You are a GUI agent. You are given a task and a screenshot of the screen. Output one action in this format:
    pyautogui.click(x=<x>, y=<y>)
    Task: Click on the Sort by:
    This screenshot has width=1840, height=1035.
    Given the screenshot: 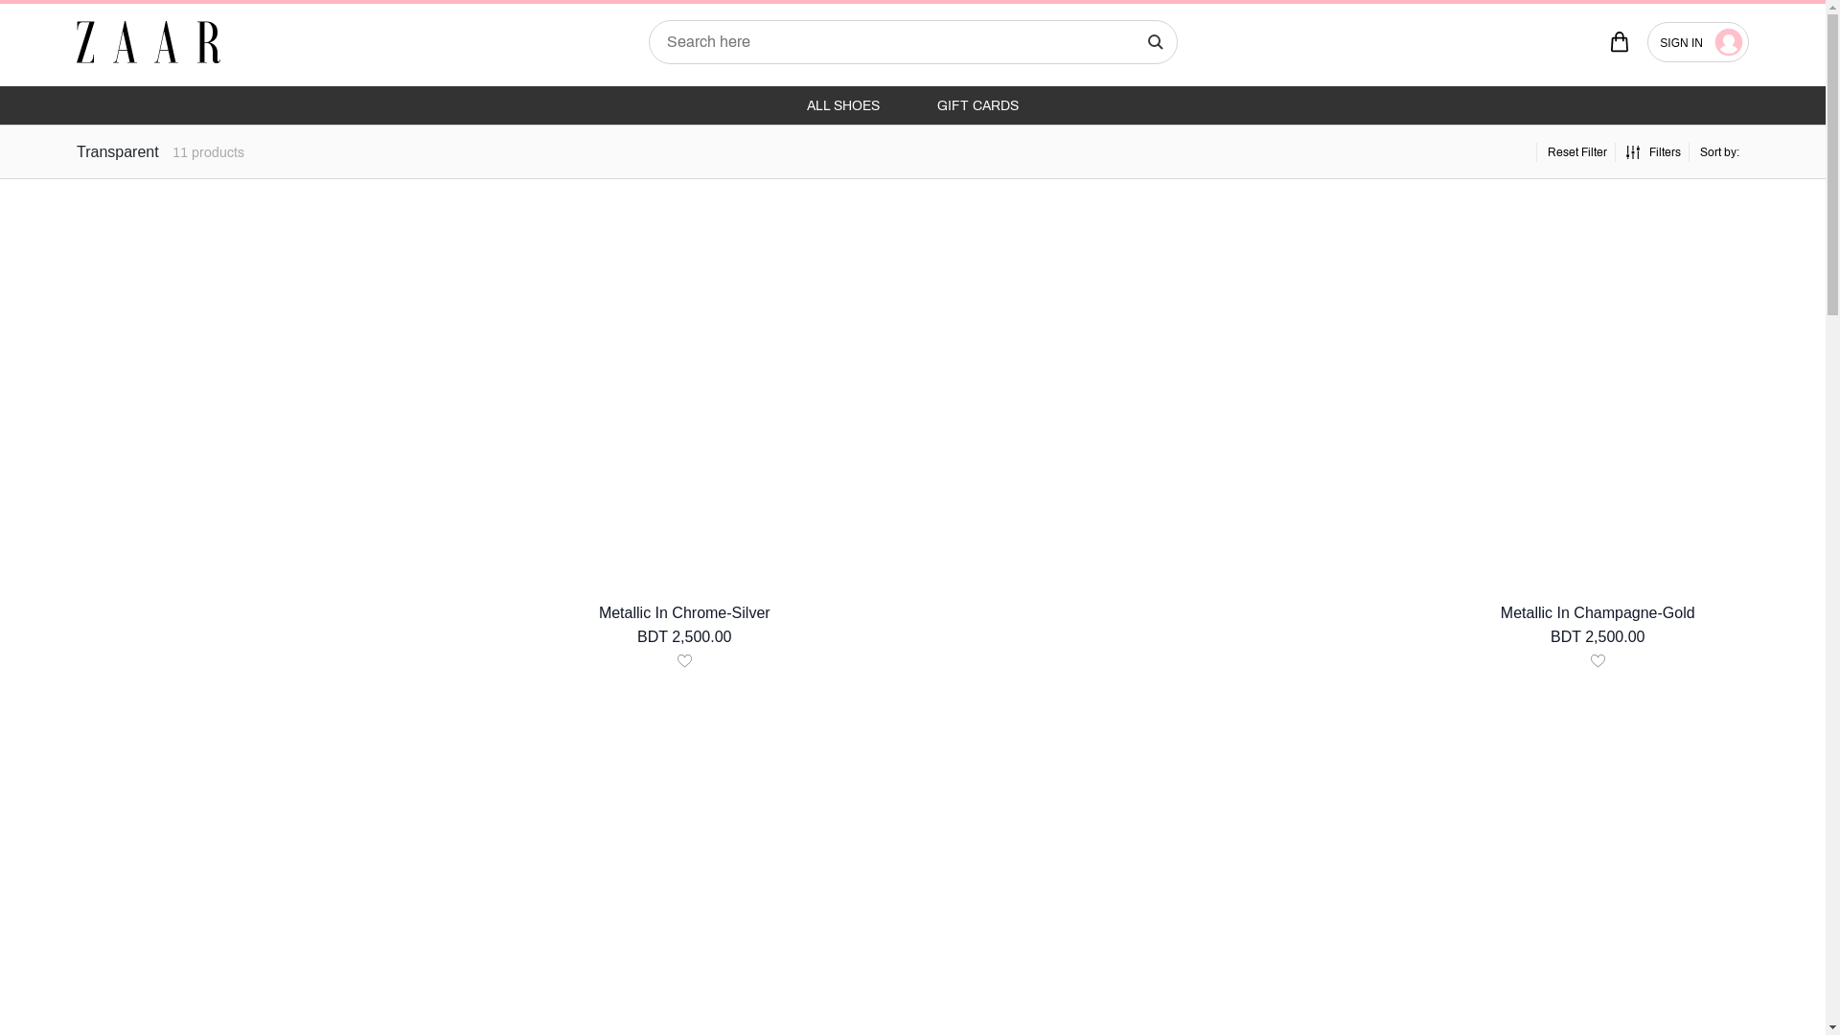 What is the action you would take?
    pyautogui.click(x=1719, y=152)
    